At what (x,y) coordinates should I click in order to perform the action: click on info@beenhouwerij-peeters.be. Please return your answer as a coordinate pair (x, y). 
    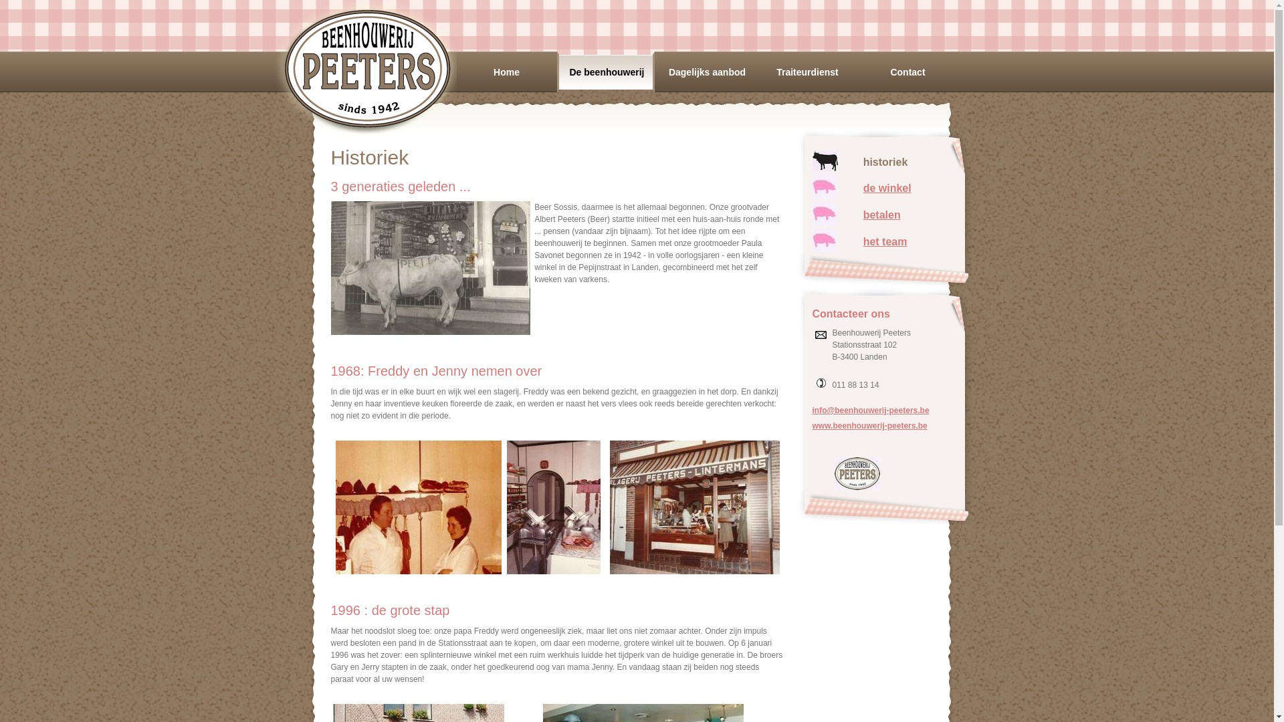
    Looking at the image, I should click on (871, 410).